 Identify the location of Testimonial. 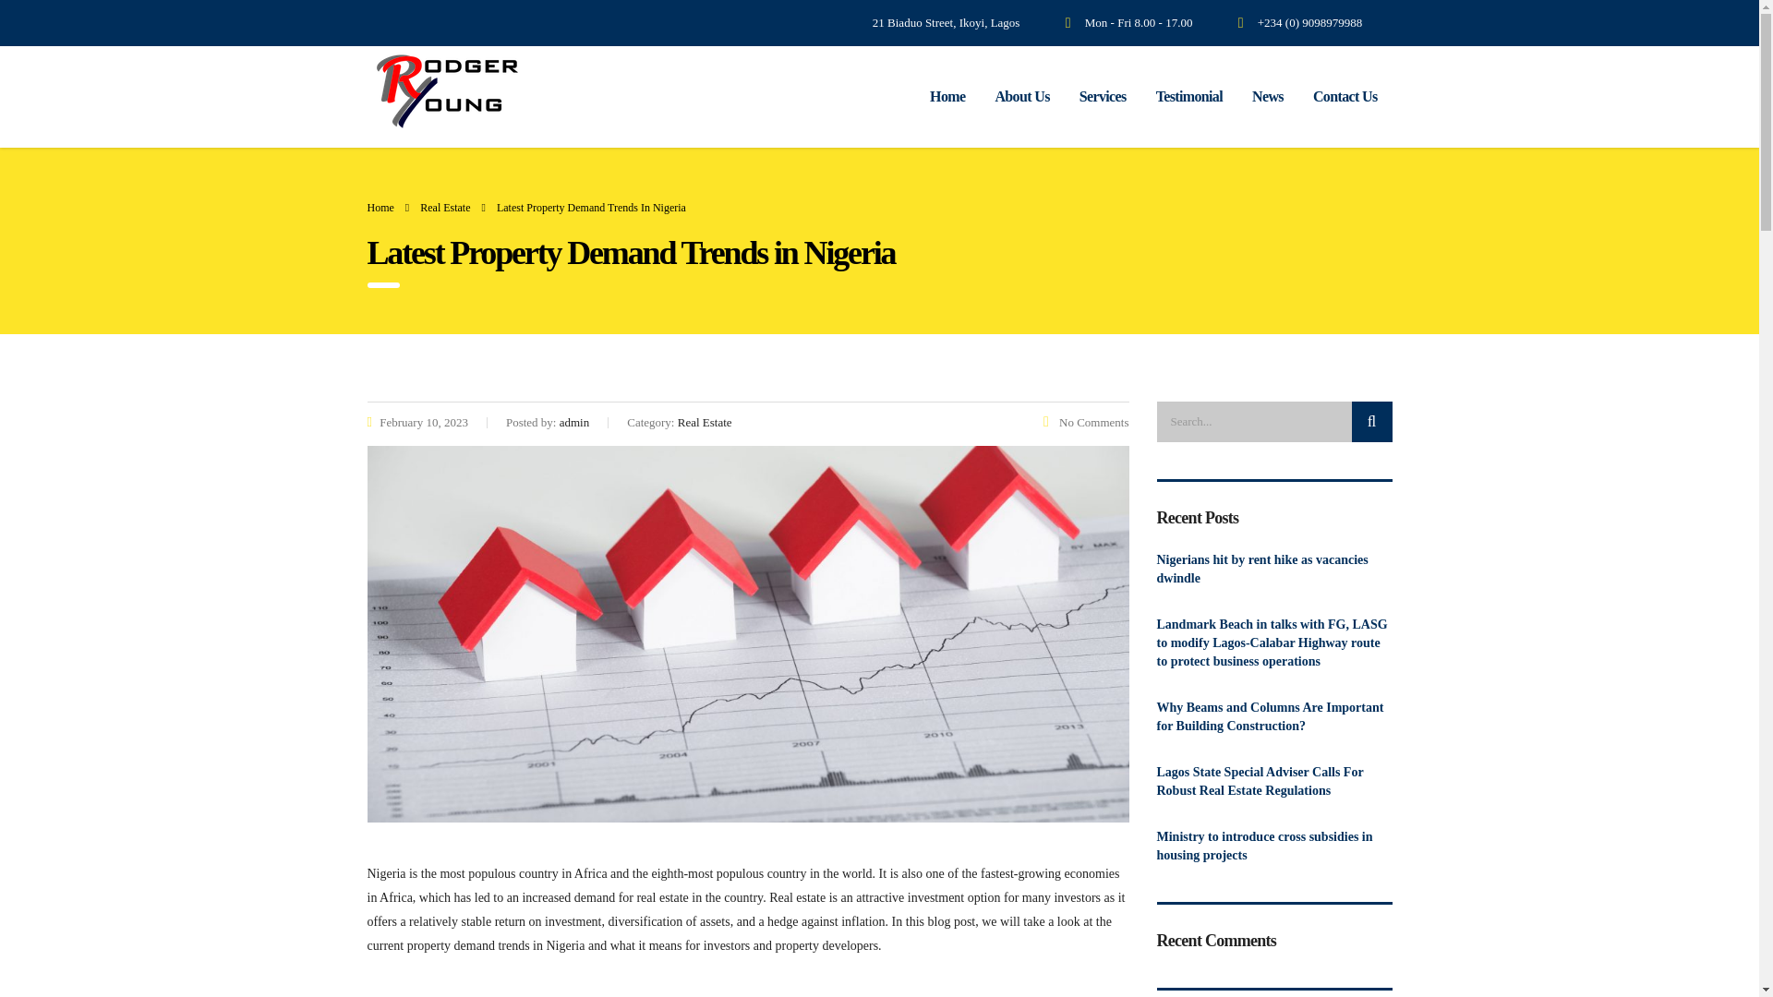
(1189, 97).